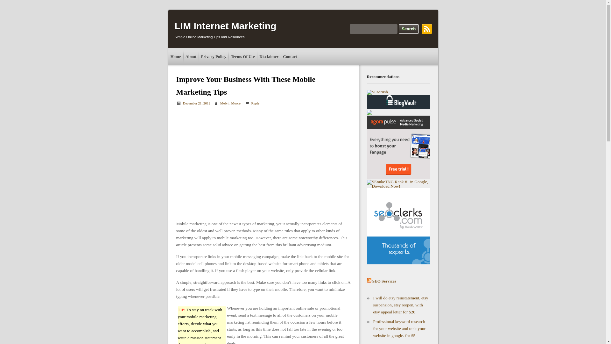 The height and width of the screenshot is (344, 611). What do you see at coordinates (230, 103) in the screenshot?
I see `View all posts by Melvin Moore` at bounding box center [230, 103].